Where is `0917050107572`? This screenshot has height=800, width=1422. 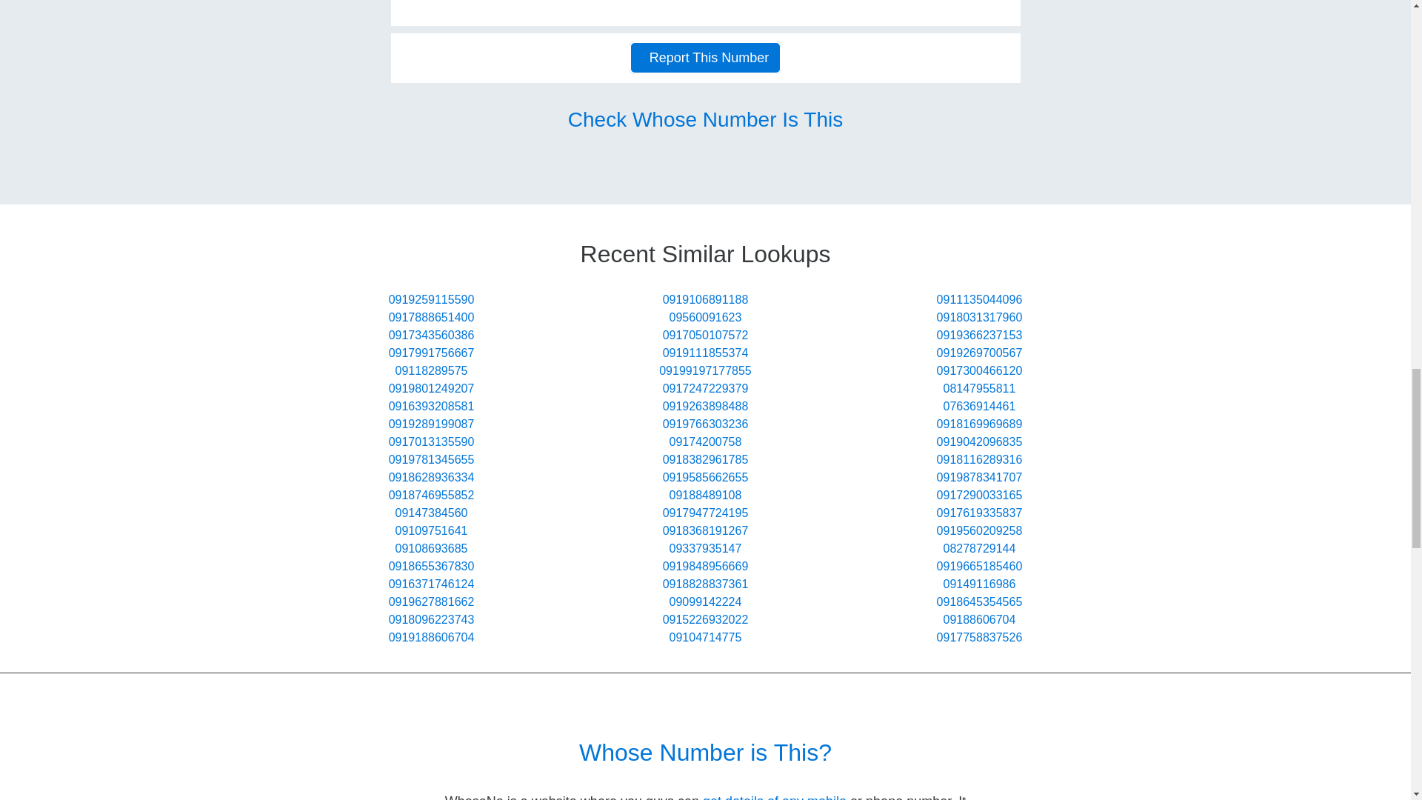 0917050107572 is located at coordinates (705, 335).